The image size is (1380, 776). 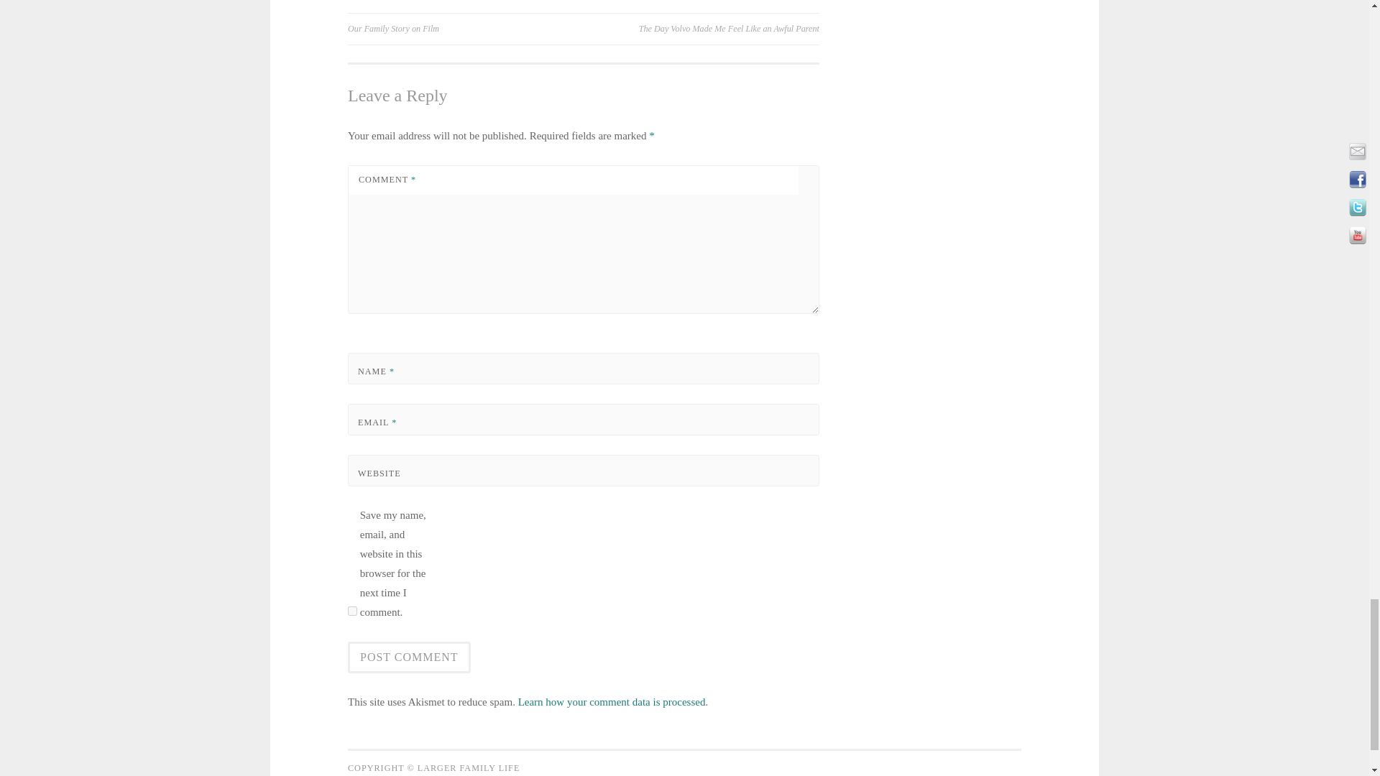 I want to click on yes, so click(x=352, y=611).